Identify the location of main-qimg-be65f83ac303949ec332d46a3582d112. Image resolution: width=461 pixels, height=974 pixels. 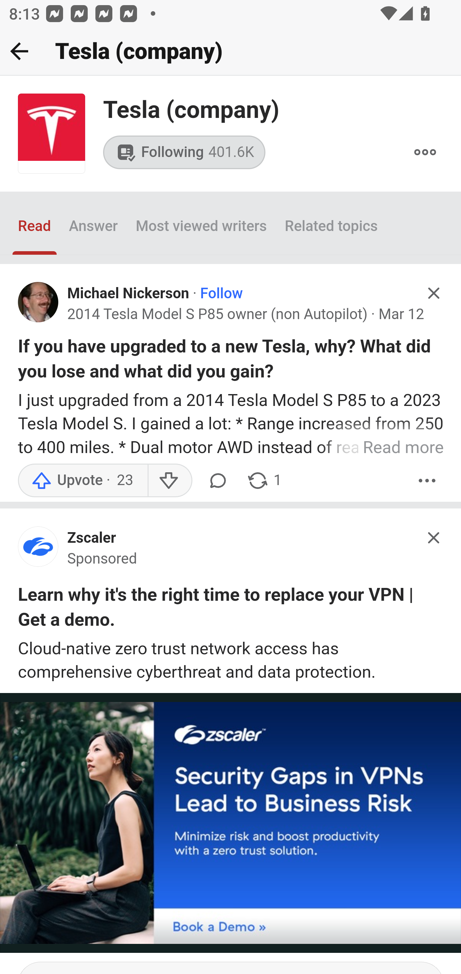
(38, 550).